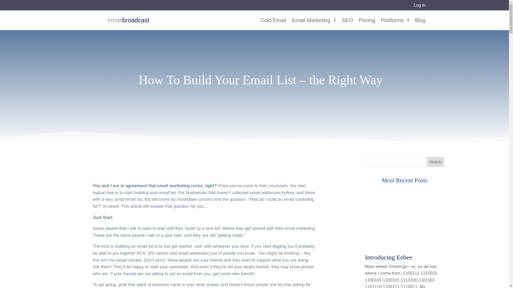 Image resolution: width=513 pixels, height=288 pixels. I want to click on Email Marketing, so click(314, 24).